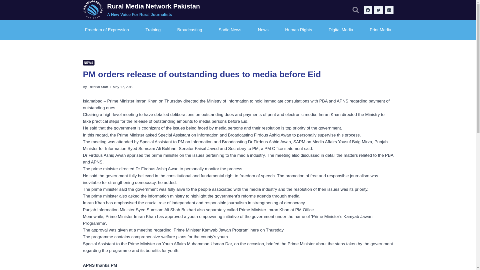  Describe the element at coordinates (230, 30) in the screenshot. I see `Sadiq News` at that location.